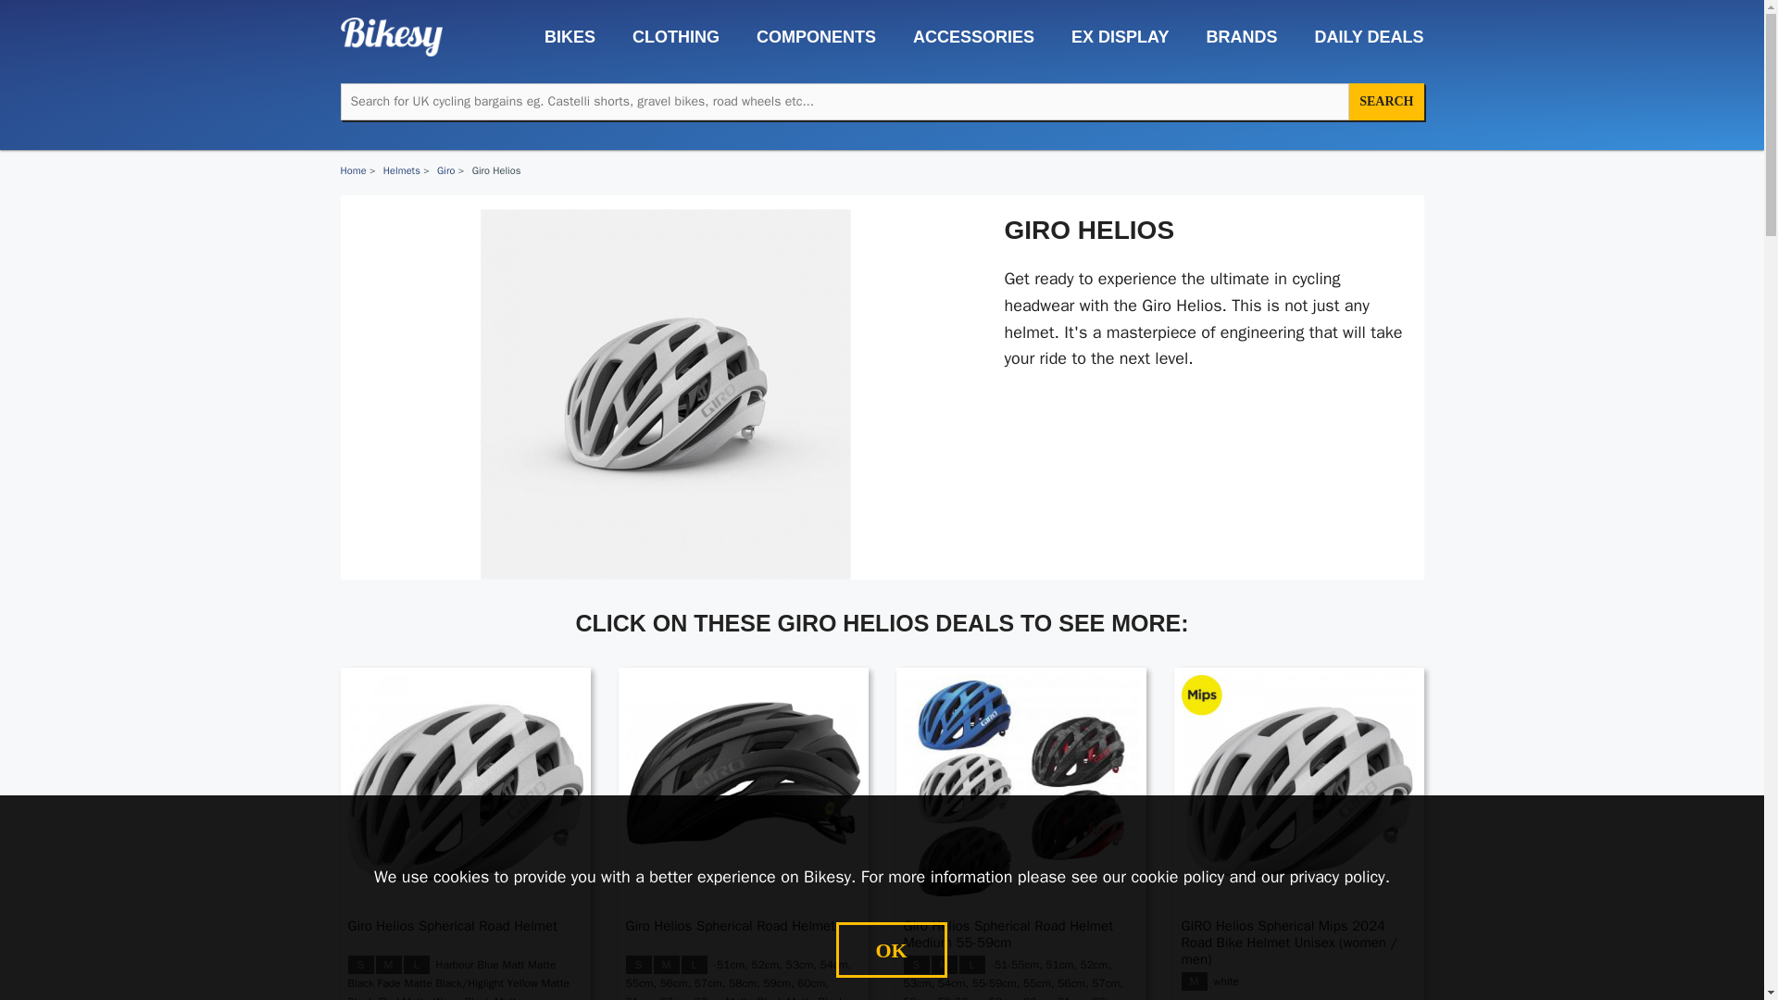 The height and width of the screenshot is (1000, 1778). What do you see at coordinates (1337, 876) in the screenshot?
I see `Bikesy privacy policy` at bounding box center [1337, 876].